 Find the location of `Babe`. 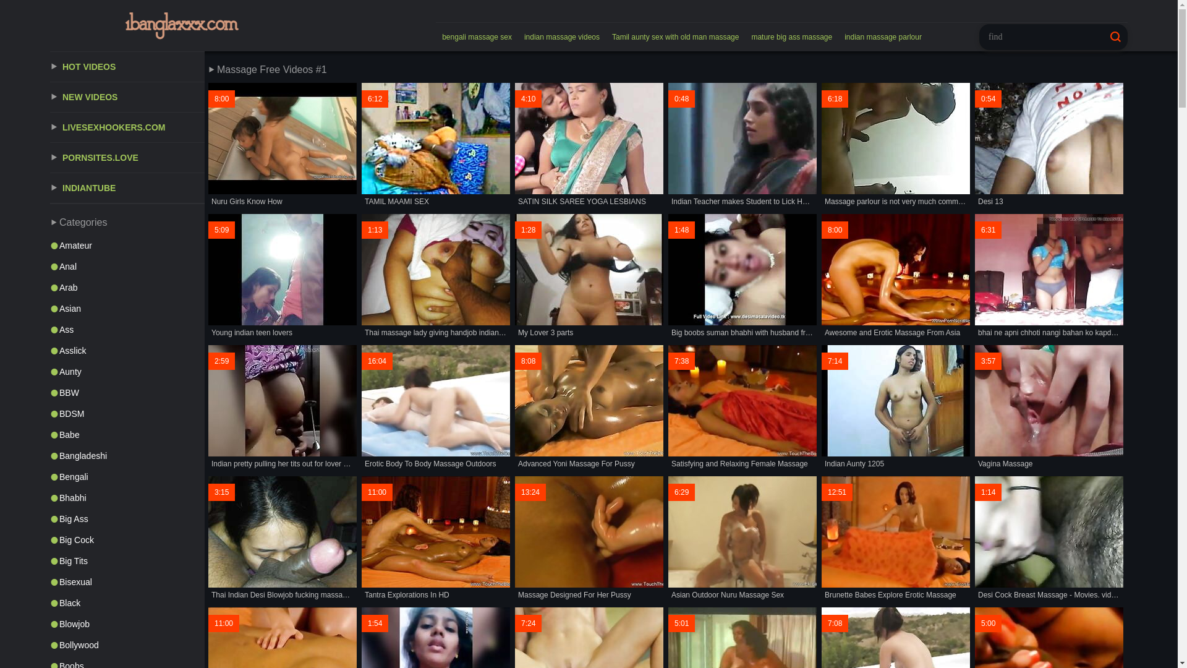

Babe is located at coordinates (127, 435).